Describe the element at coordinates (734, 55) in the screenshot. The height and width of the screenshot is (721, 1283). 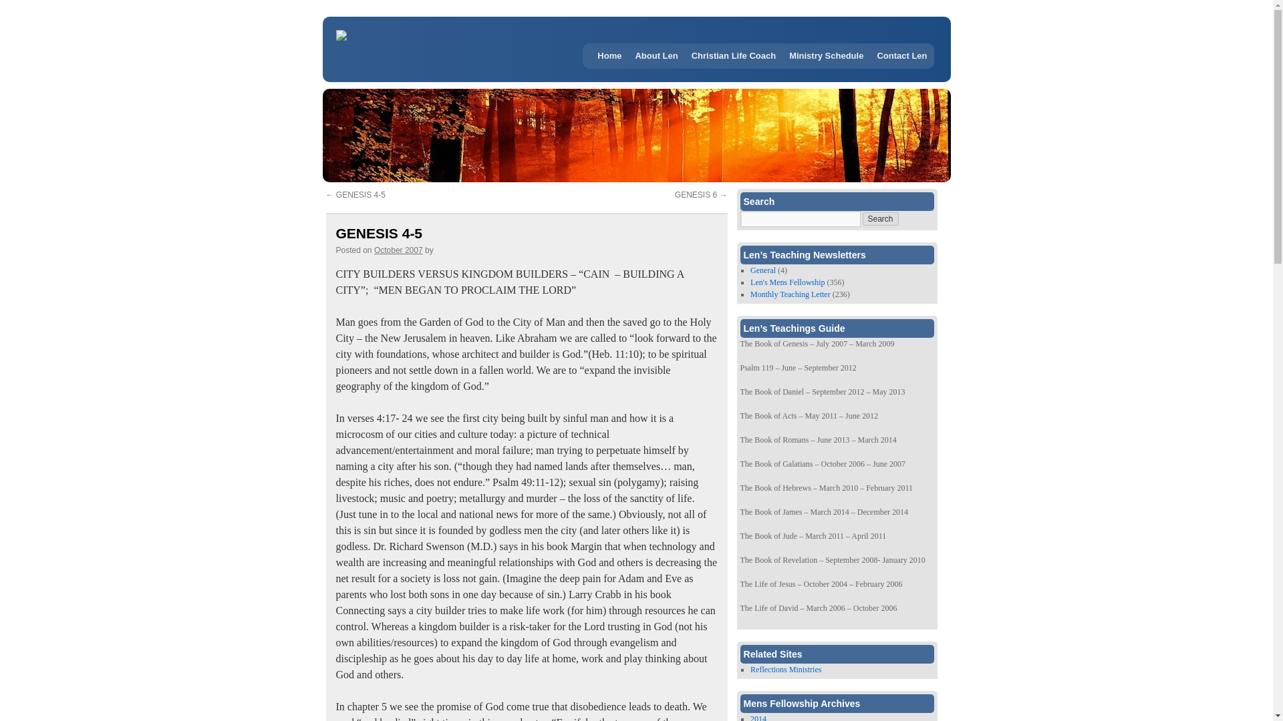
I see `Christian Life Coach` at that location.